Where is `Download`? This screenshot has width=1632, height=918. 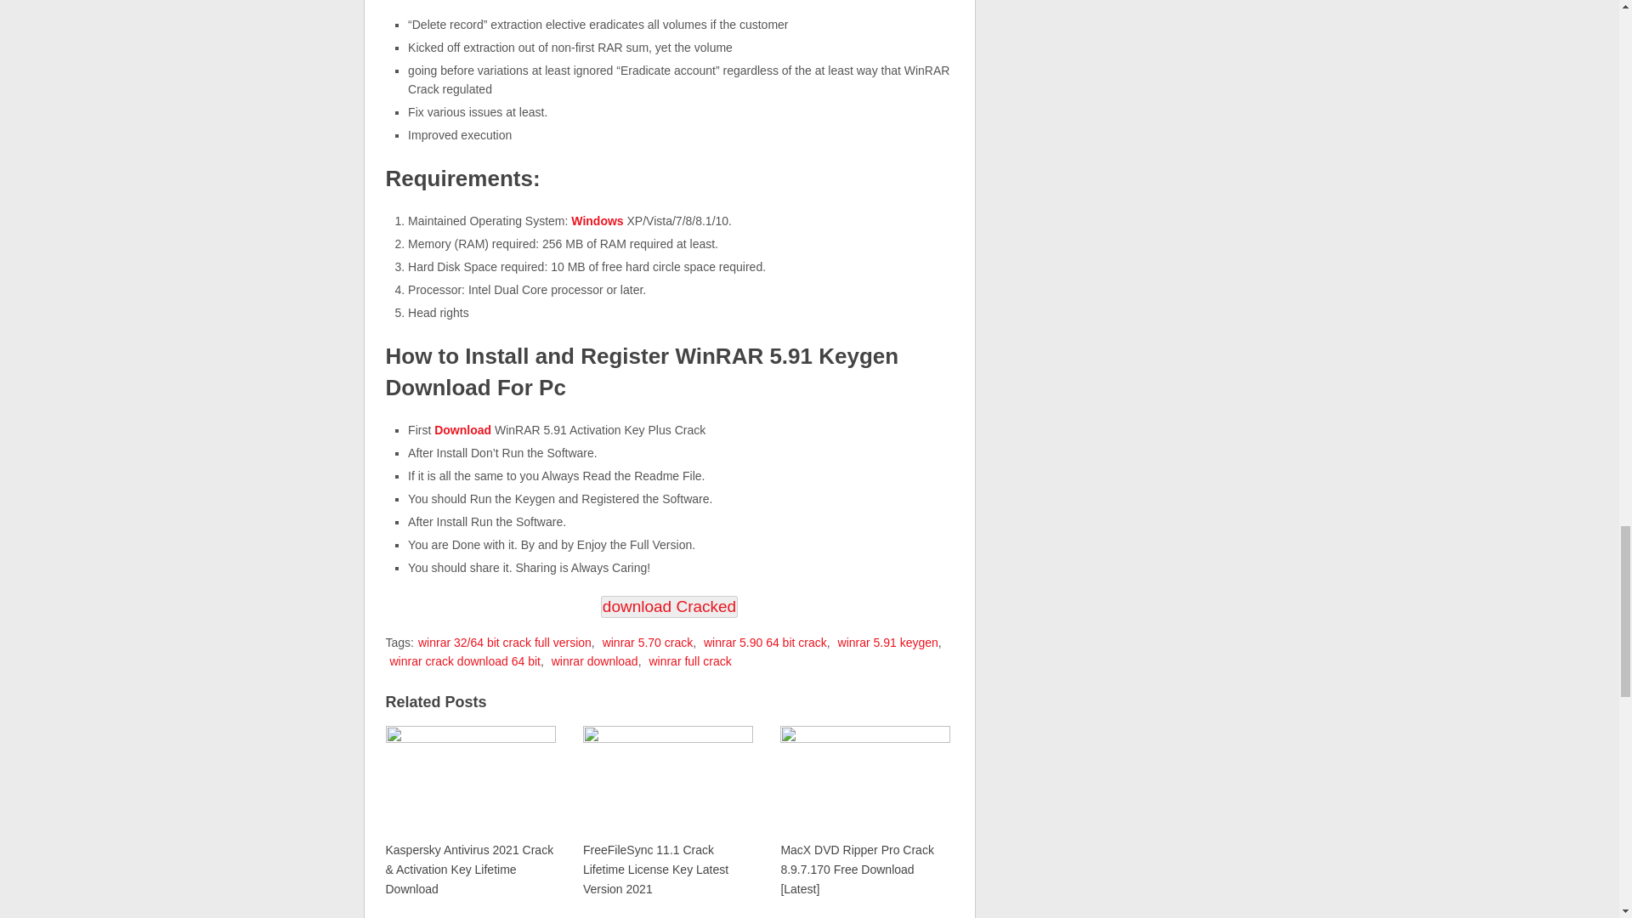
Download is located at coordinates (464, 430).